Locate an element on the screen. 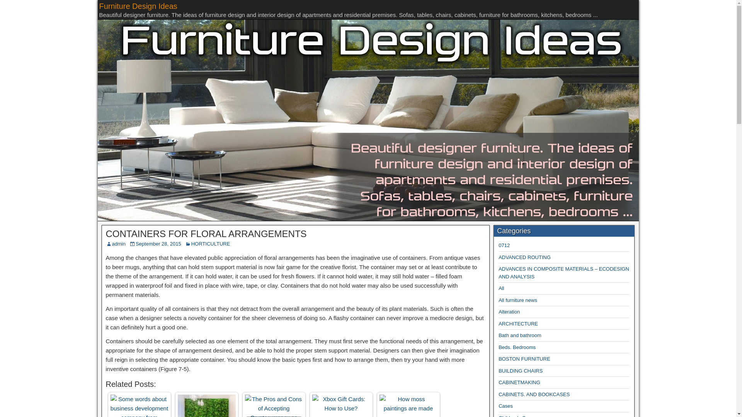 The width and height of the screenshot is (742, 417). Furniture Design Ideas is located at coordinates (138, 6).